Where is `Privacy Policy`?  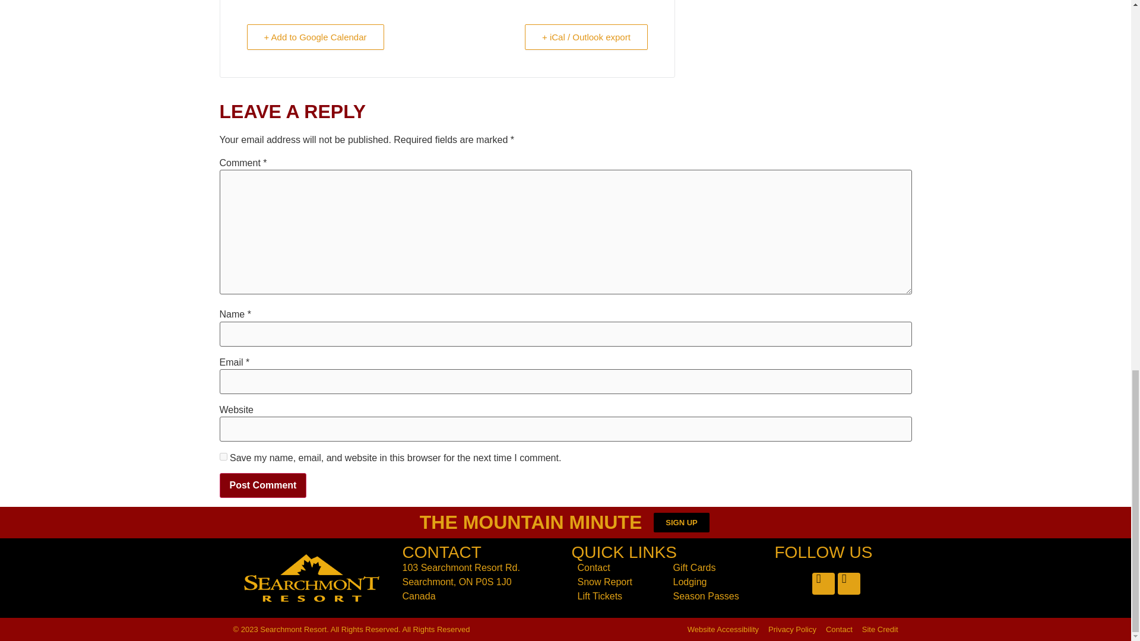 Privacy Policy is located at coordinates (792, 629).